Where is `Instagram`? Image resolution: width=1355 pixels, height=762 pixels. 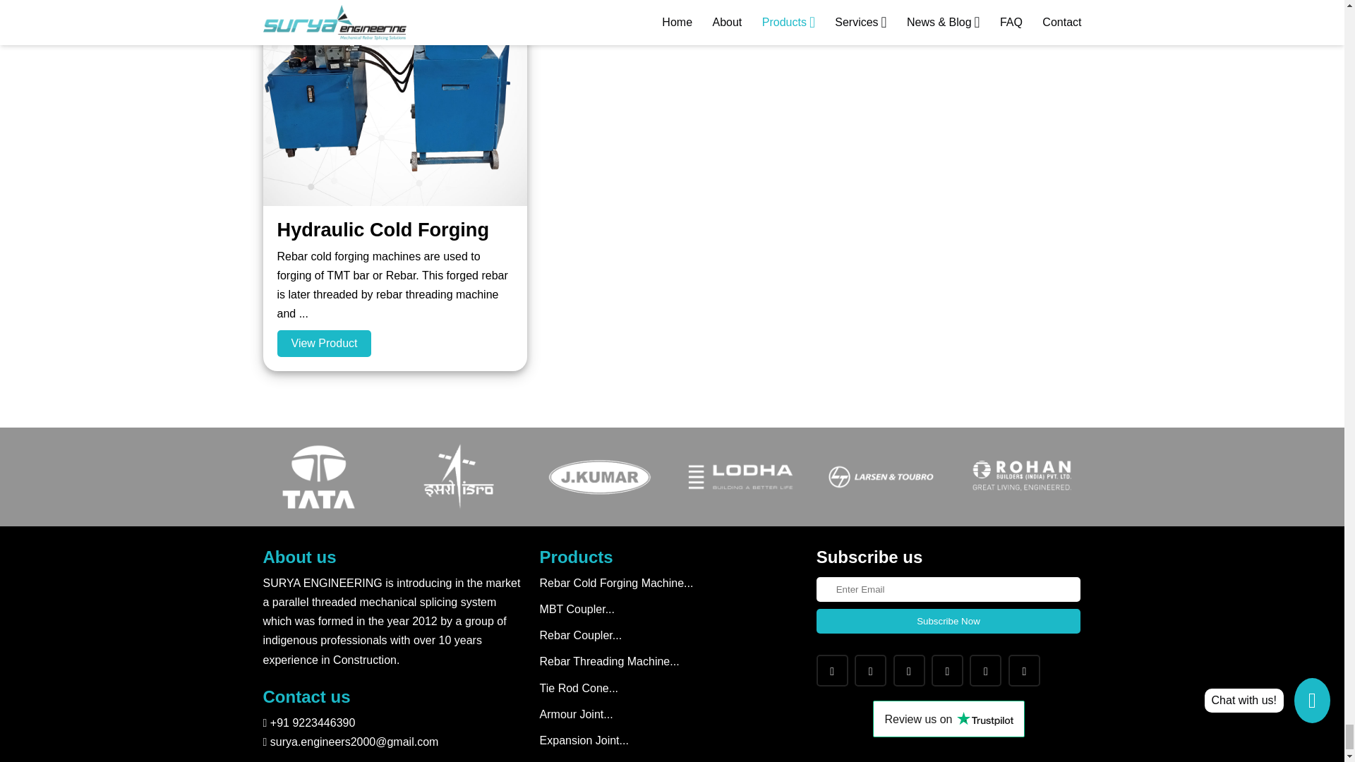
Instagram is located at coordinates (870, 670).